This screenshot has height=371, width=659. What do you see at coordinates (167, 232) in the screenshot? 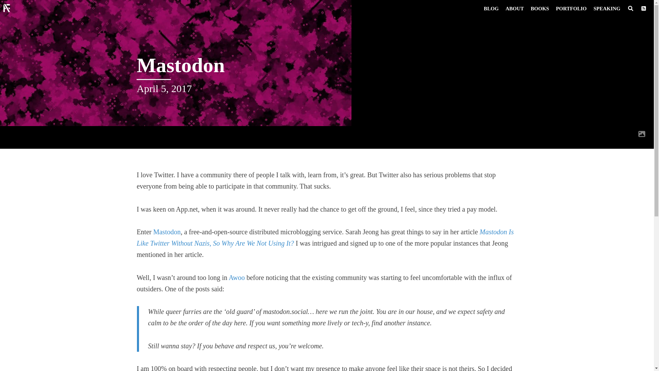
I see `Mastodon` at bounding box center [167, 232].